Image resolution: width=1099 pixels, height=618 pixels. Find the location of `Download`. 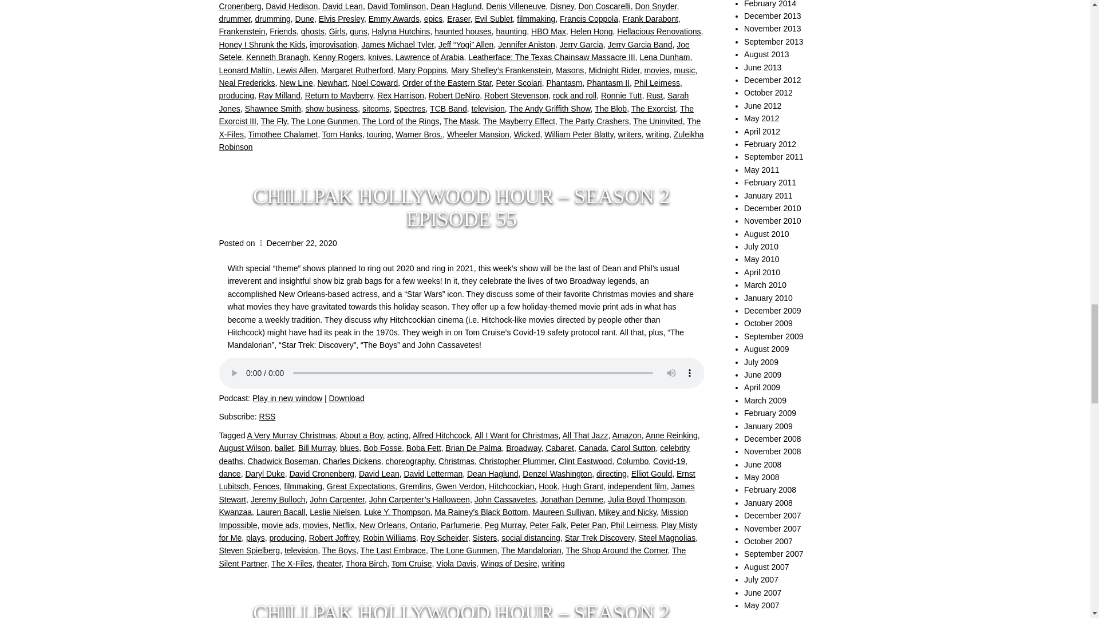

Download is located at coordinates (346, 398).